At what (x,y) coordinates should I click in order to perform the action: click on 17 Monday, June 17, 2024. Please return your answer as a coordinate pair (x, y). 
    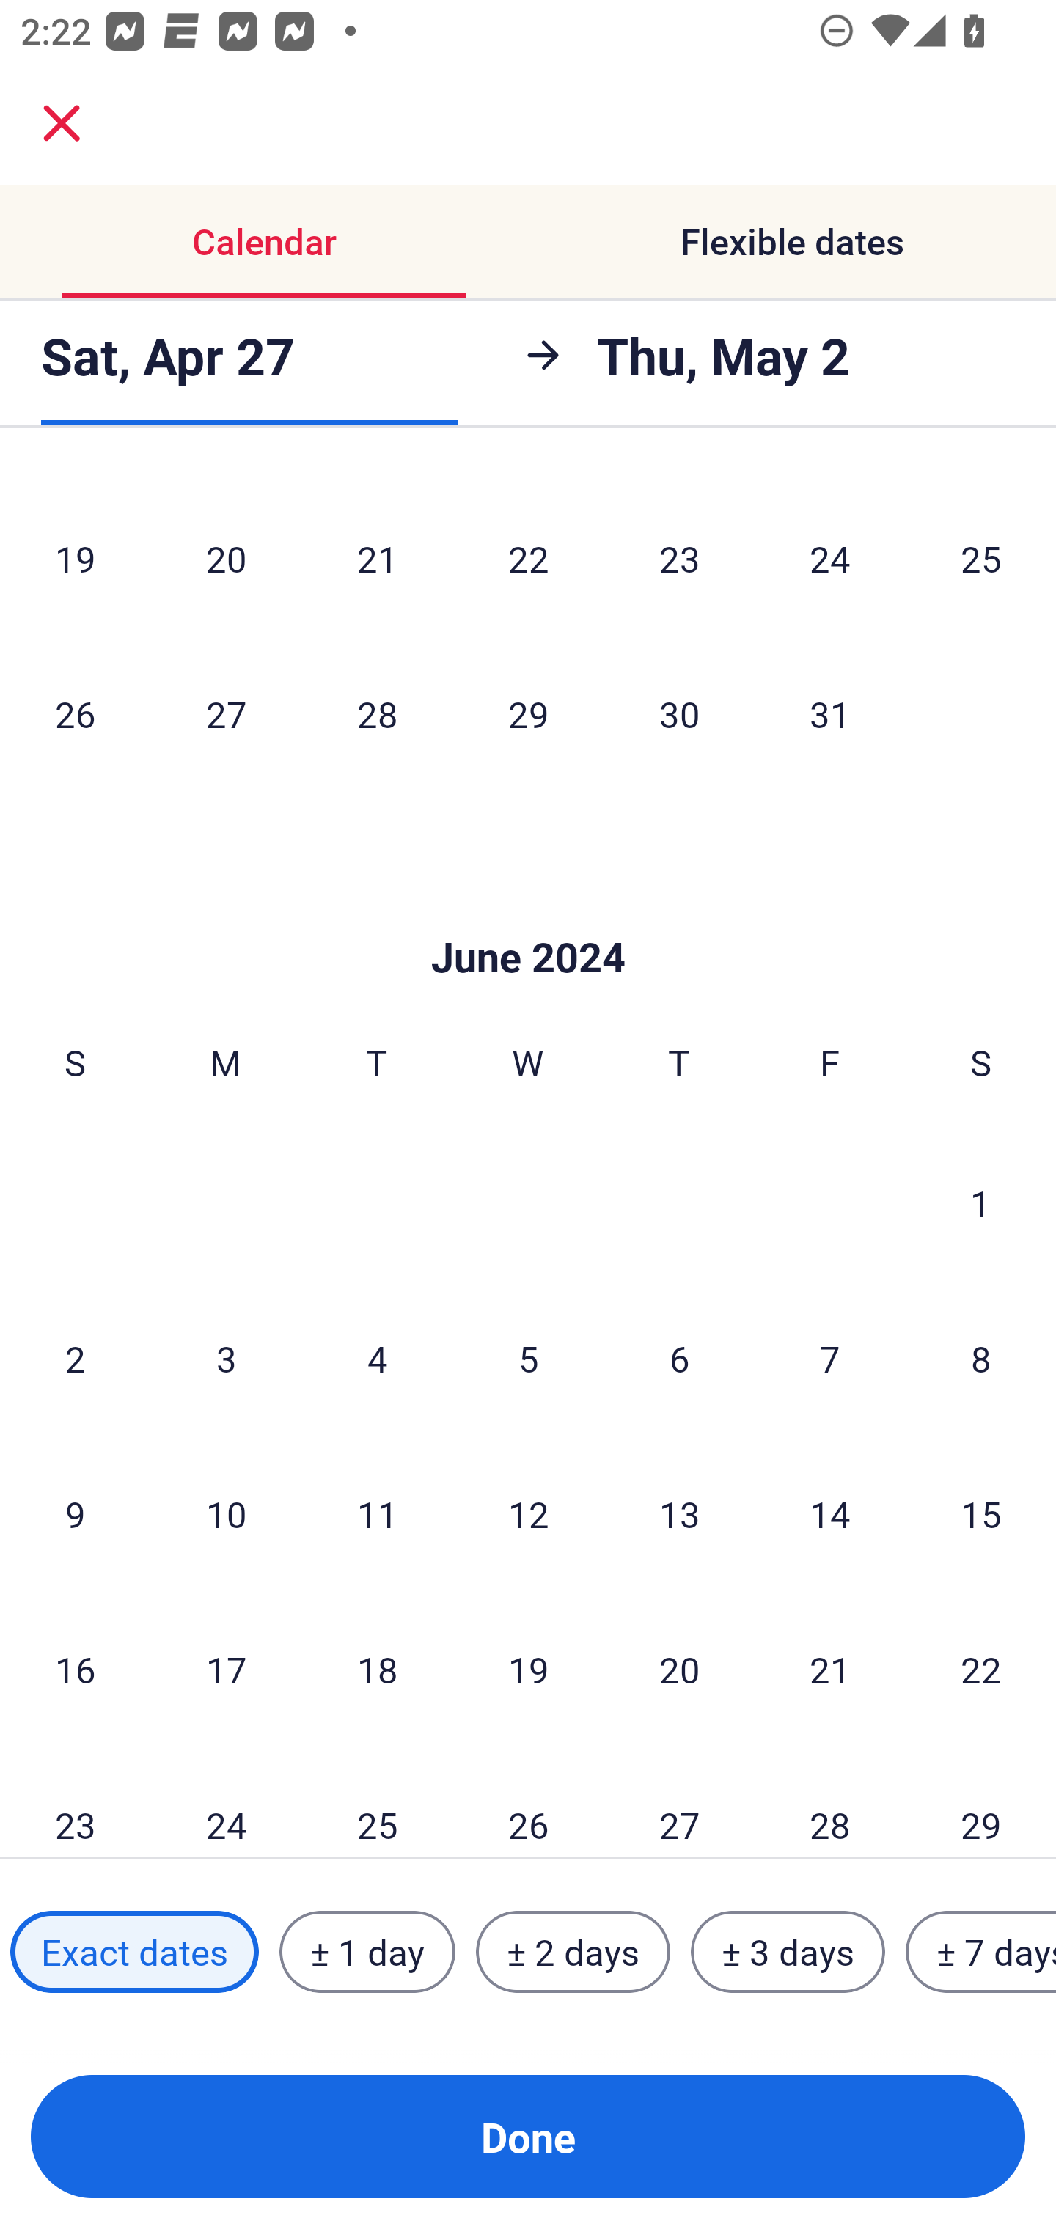
    Looking at the image, I should click on (226, 1669).